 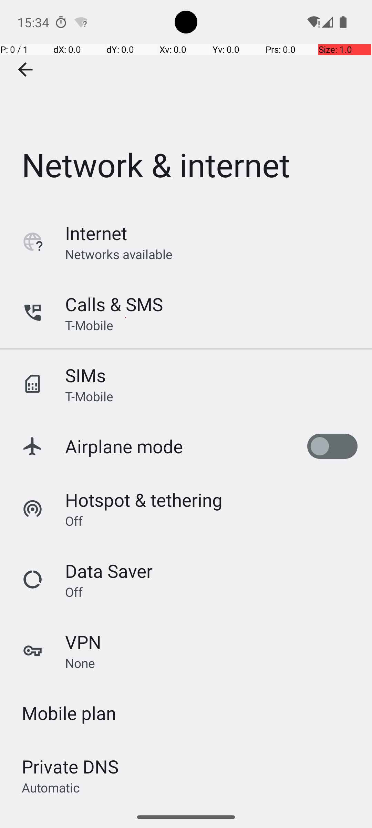 What do you see at coordinates (89, 325) in the screenshot?
I see `T-Mobile` at bounding box center [89, 325].